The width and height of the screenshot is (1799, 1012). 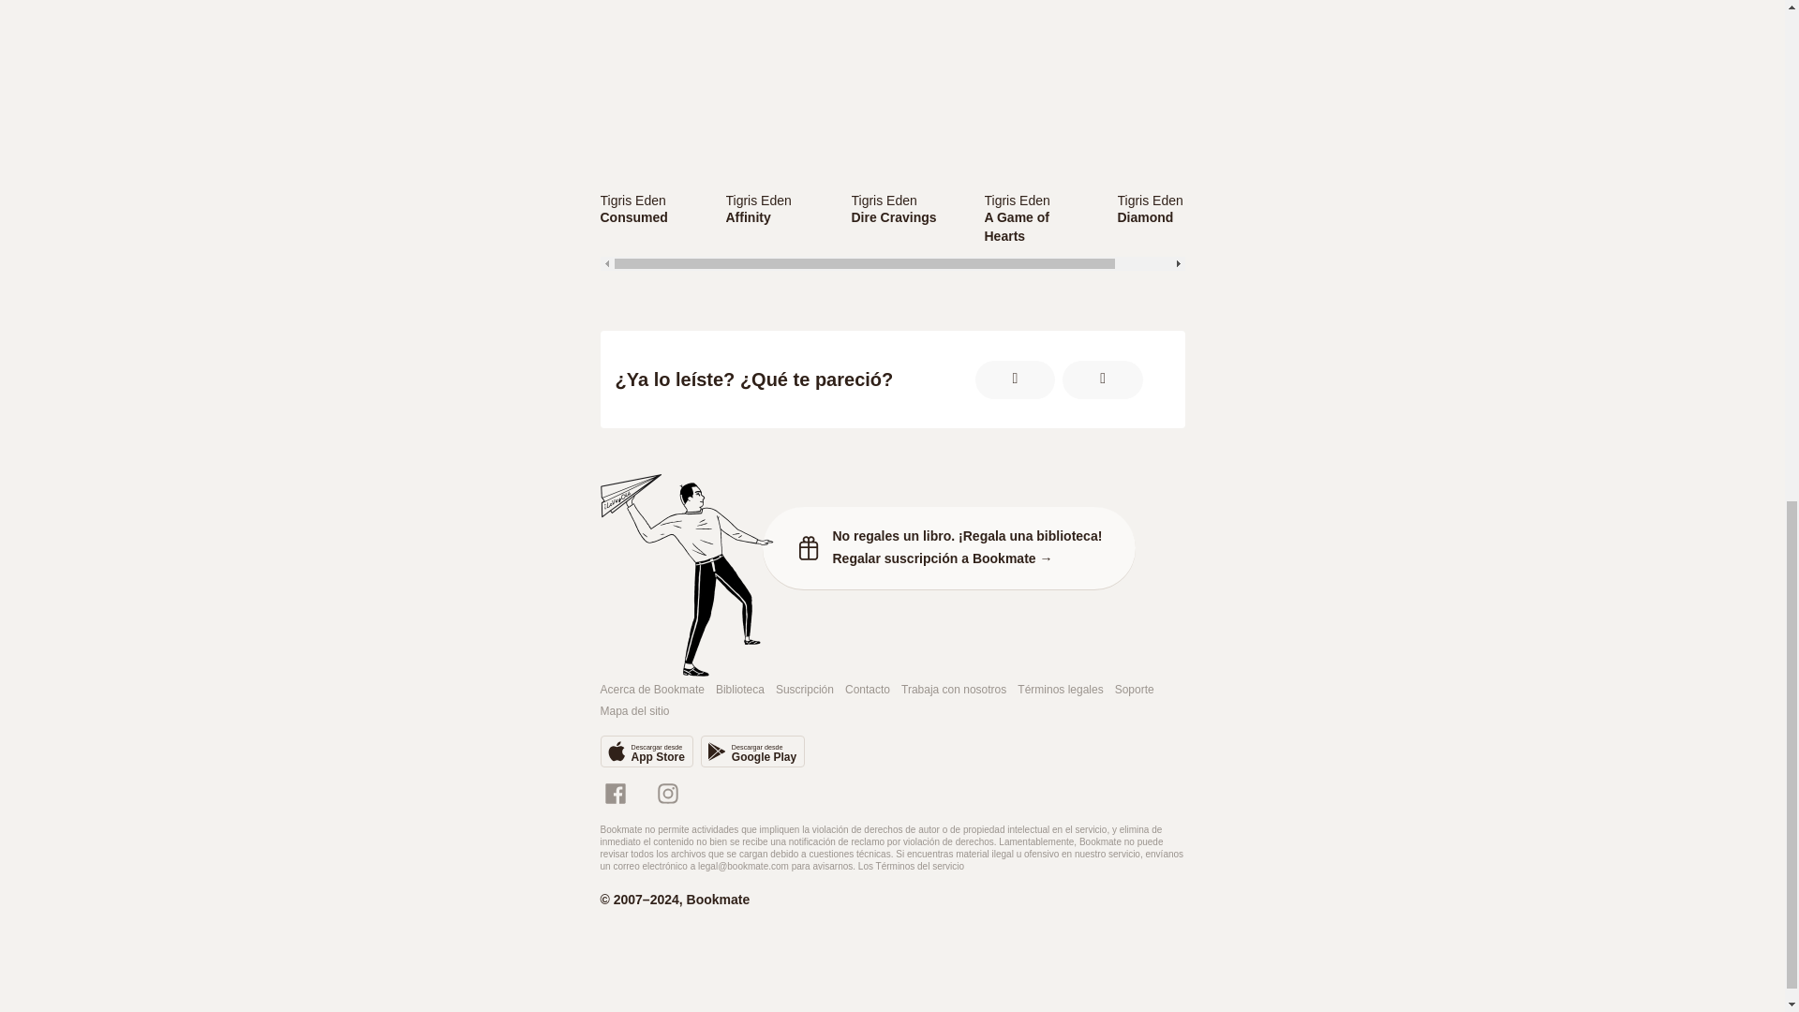 What do you see at coordinates (650, 200) in the screenshot?
I see `Contacto` at bounding box center [650, 200].